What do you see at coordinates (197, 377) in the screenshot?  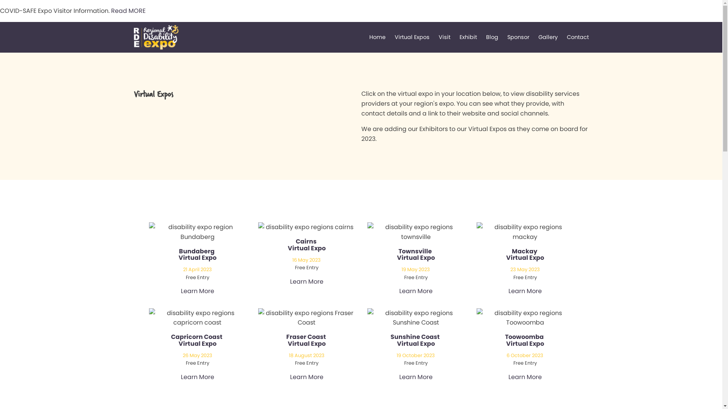 I see `Learn More` at bounding box center [197, 377].